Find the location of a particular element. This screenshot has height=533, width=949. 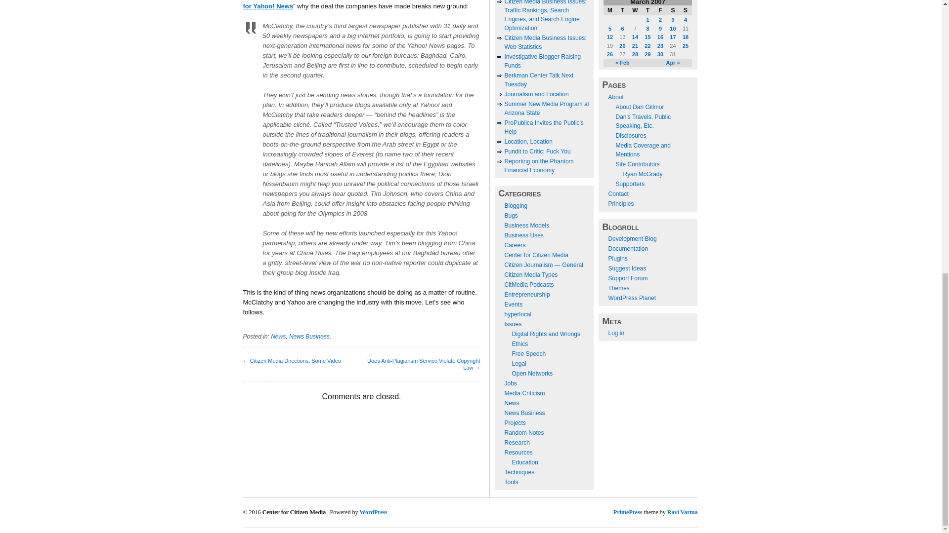

Friday is located at coordinates (660, 10).